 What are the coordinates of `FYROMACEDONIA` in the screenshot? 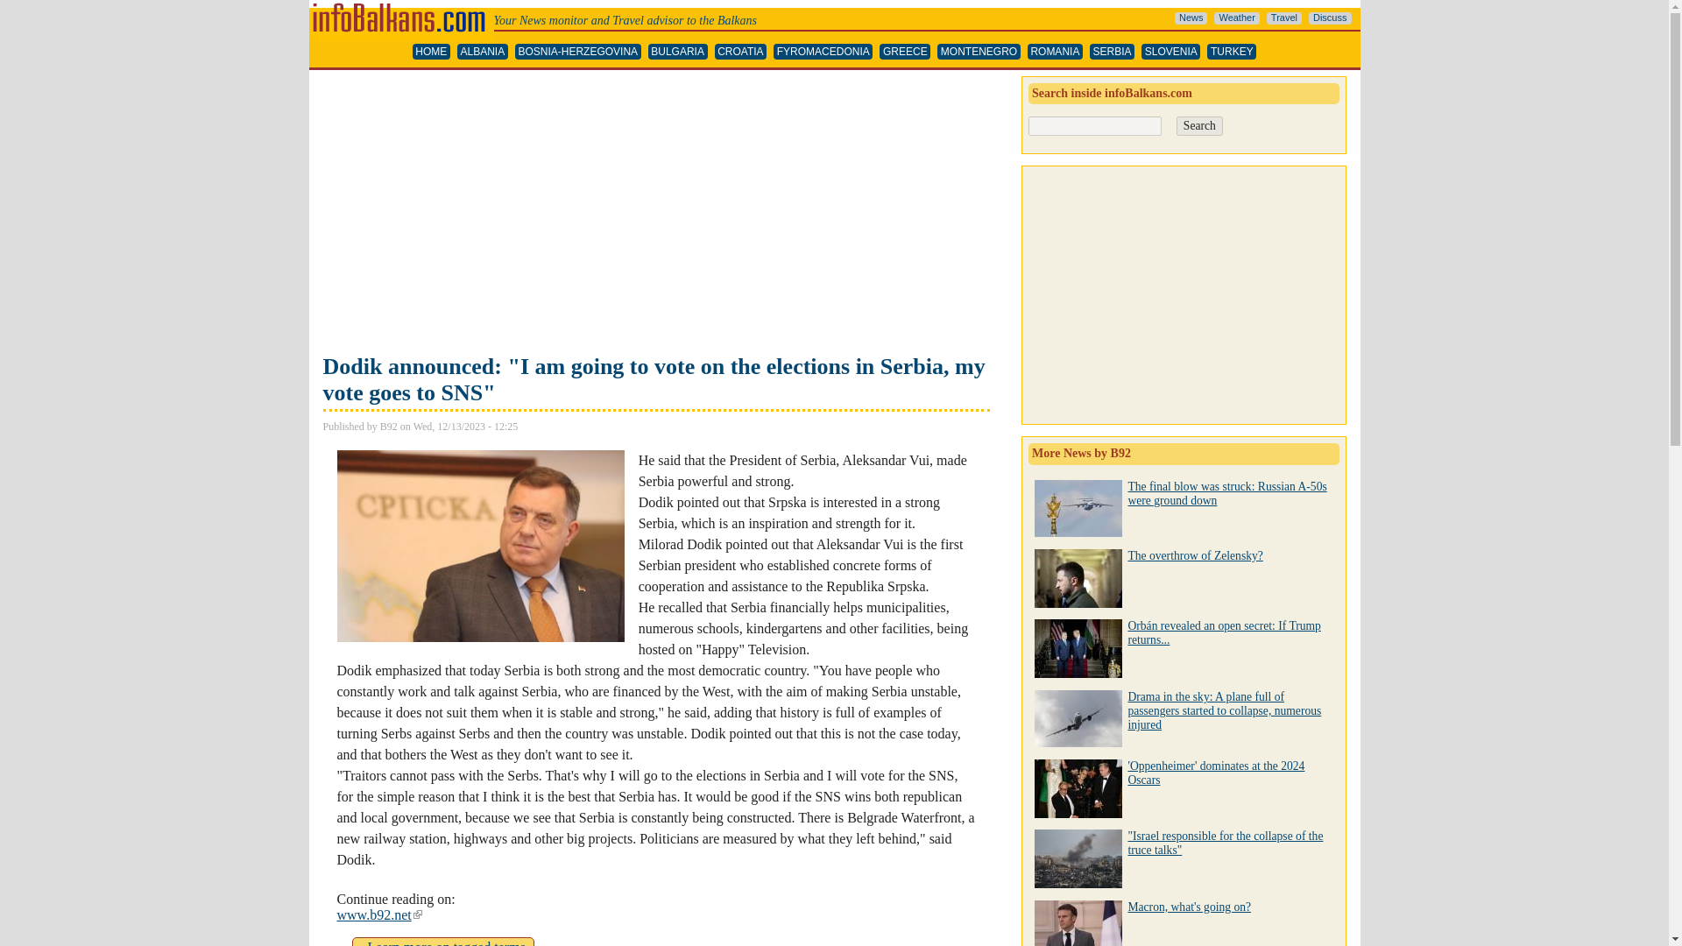 It's located at (823, 52).